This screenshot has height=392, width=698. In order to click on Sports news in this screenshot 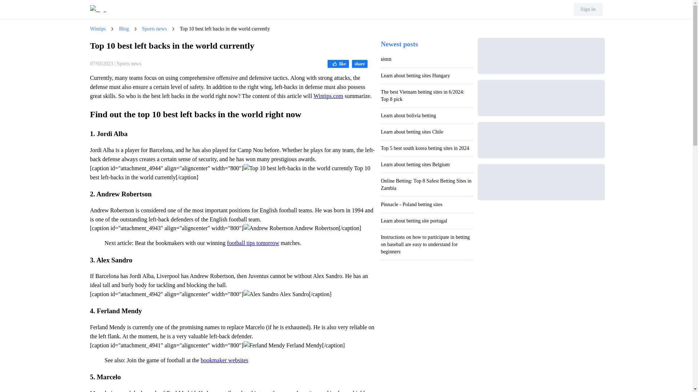, I will do `click(154, 29)`.